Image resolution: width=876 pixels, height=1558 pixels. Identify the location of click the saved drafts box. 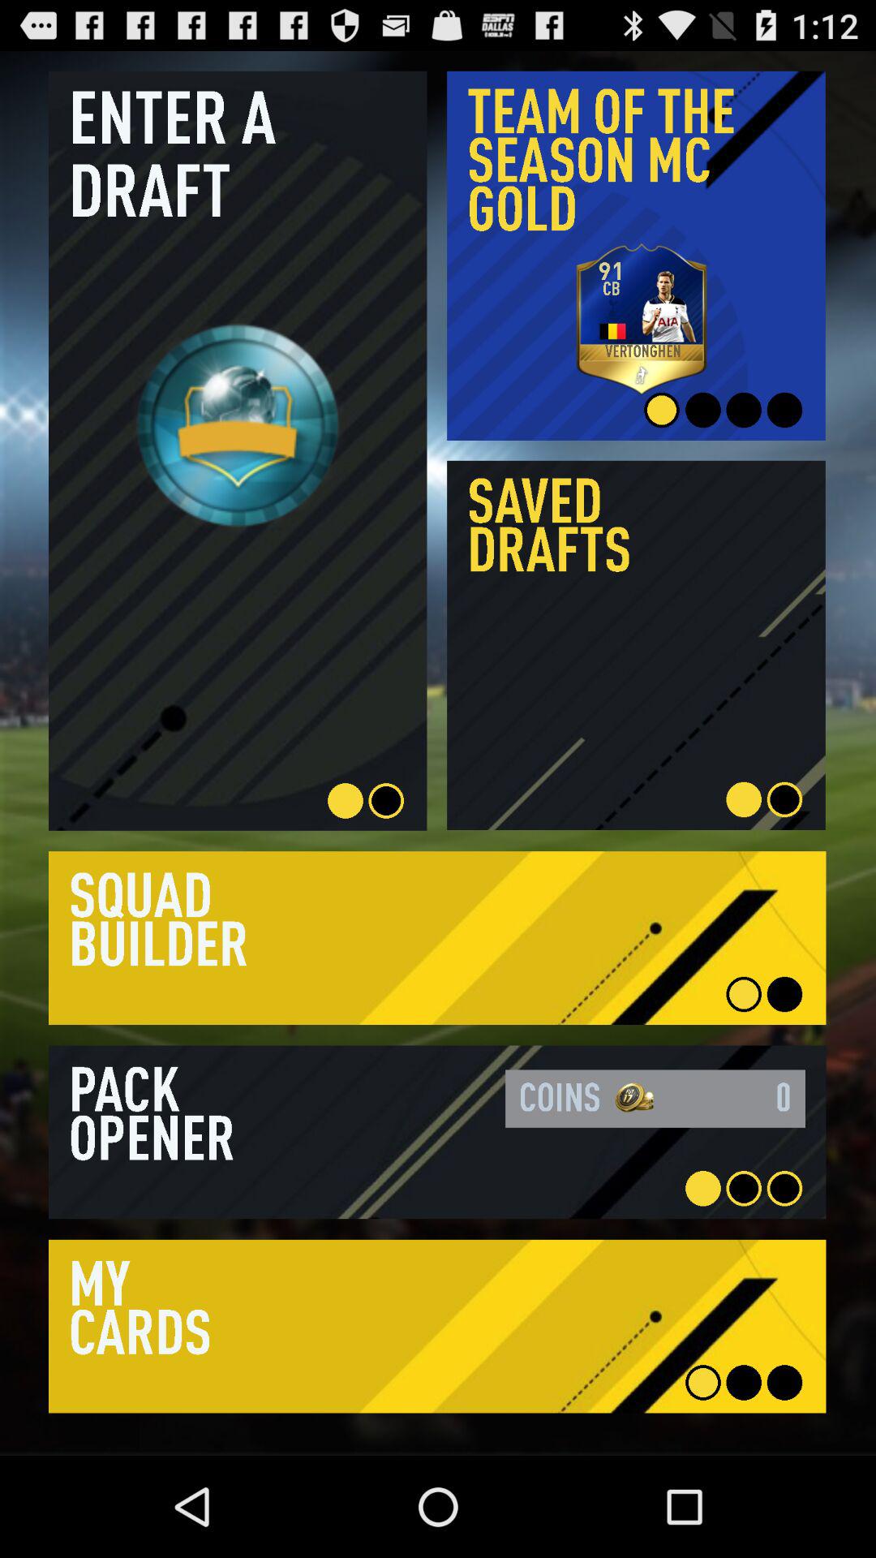
(636, 645).